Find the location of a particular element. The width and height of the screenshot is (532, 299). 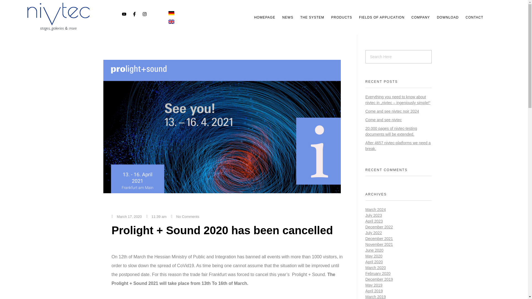

CONTACT is located at coordinates (474, 17).